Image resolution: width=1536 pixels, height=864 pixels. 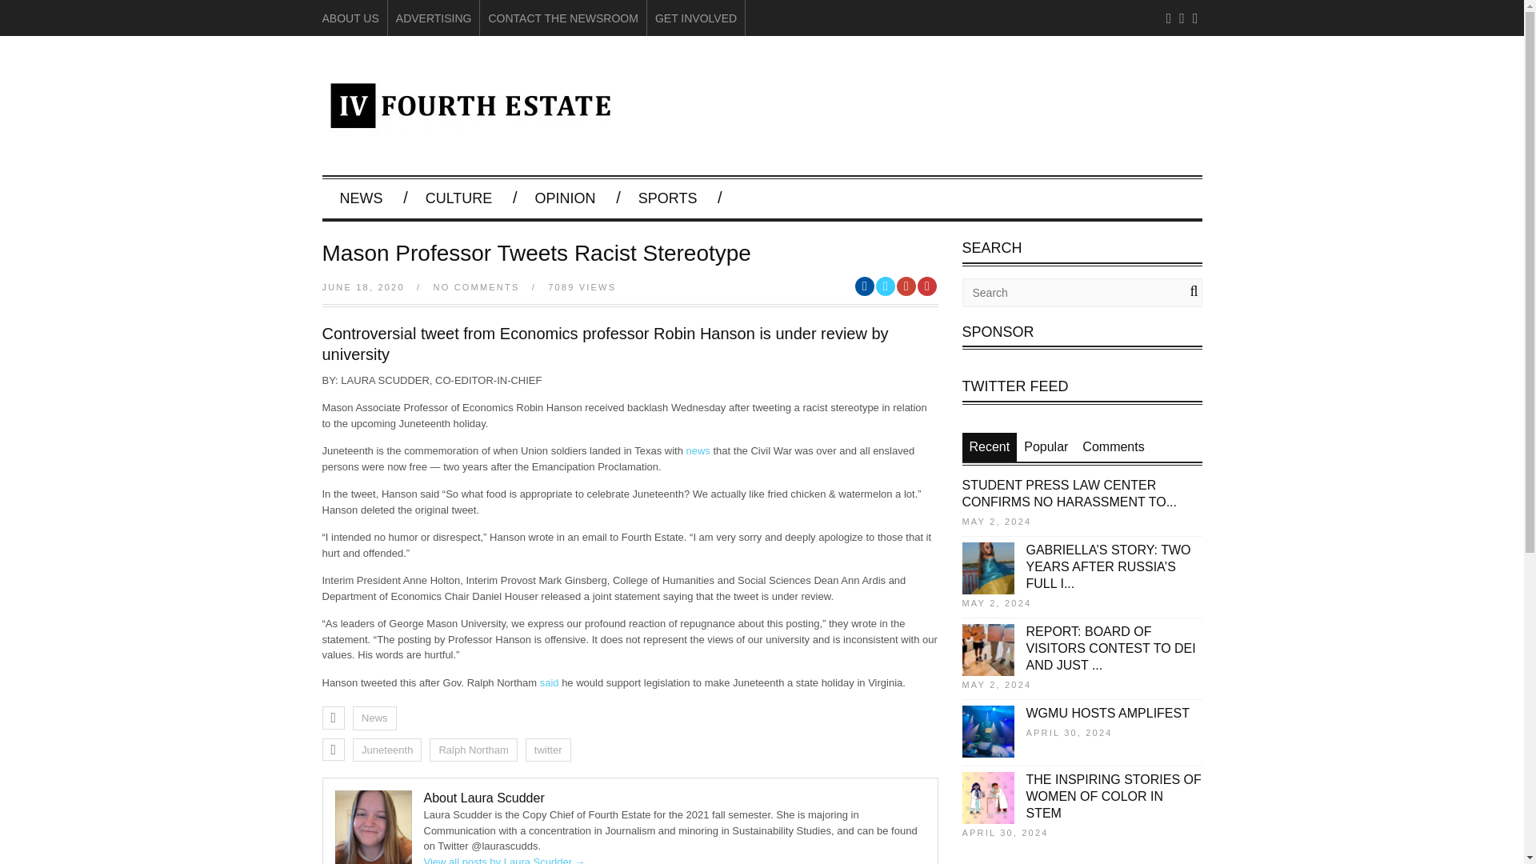 What do you see at coordinates (434, 18) in the screenshot?
I see `ADVERTISING` at bounding box center [434, 18].